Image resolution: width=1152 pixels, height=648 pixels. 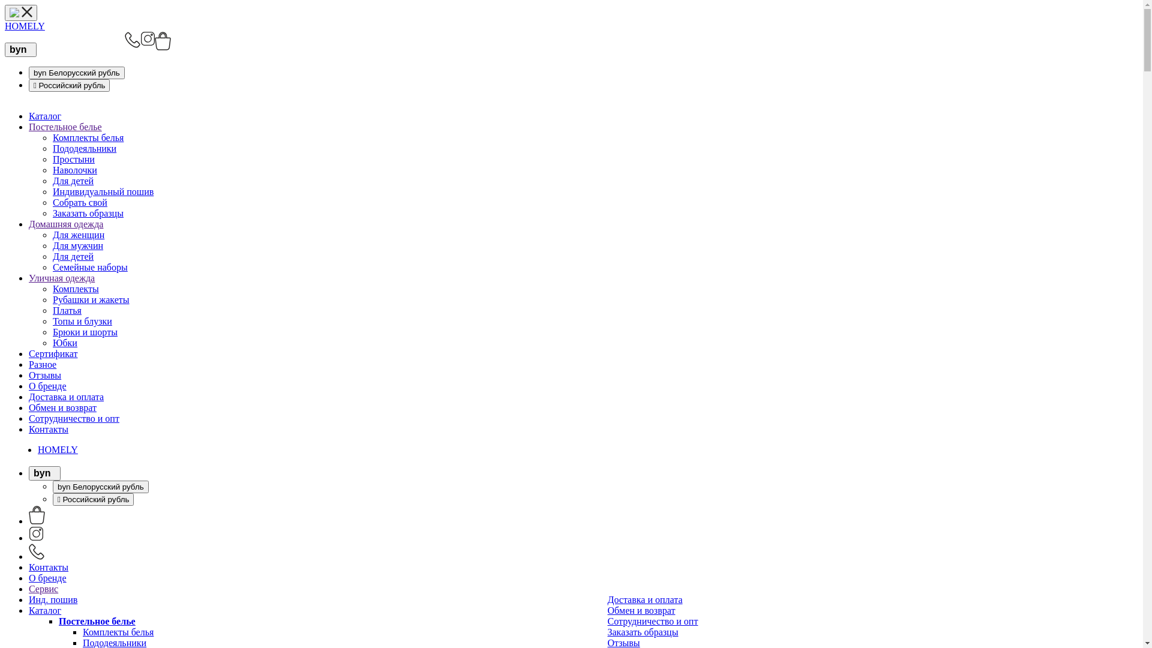 I want to click on HOMELY, so click(x=58, y=450).